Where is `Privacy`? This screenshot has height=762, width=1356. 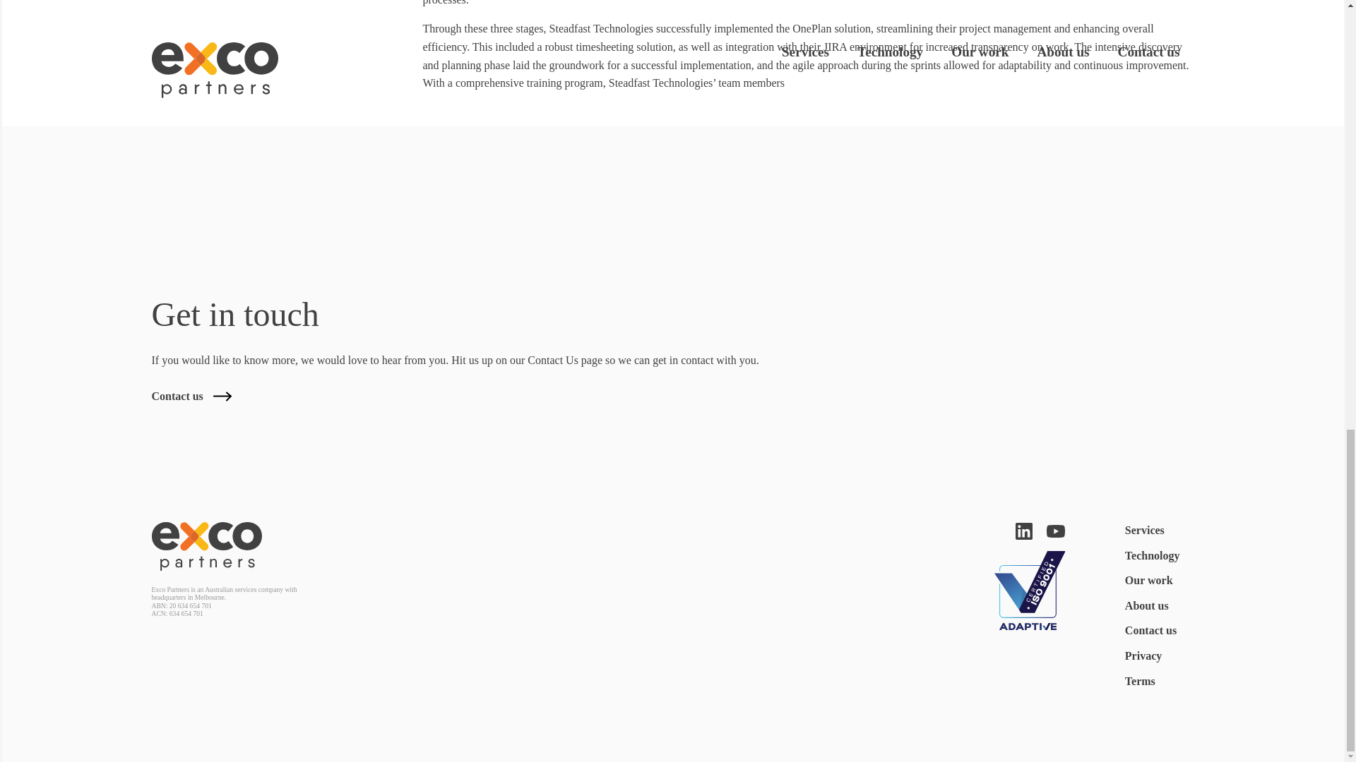
Privacy is located at coordinates (1143, 658).